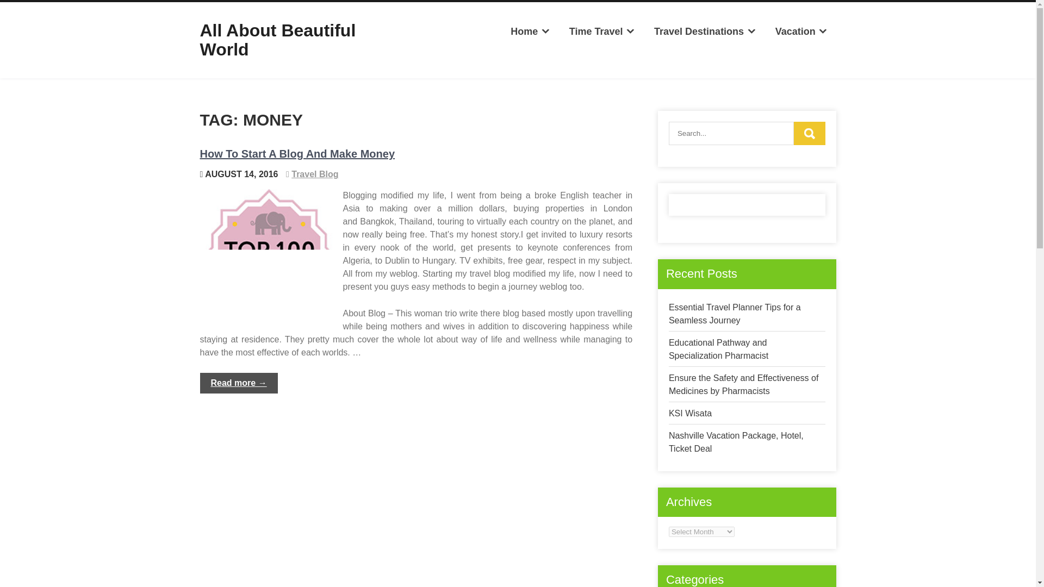  Describe the element at coordinates (736, 441) in the screenshot. I see `Nashville Vacation Package, Hotel, Ticket Deal` at that location.